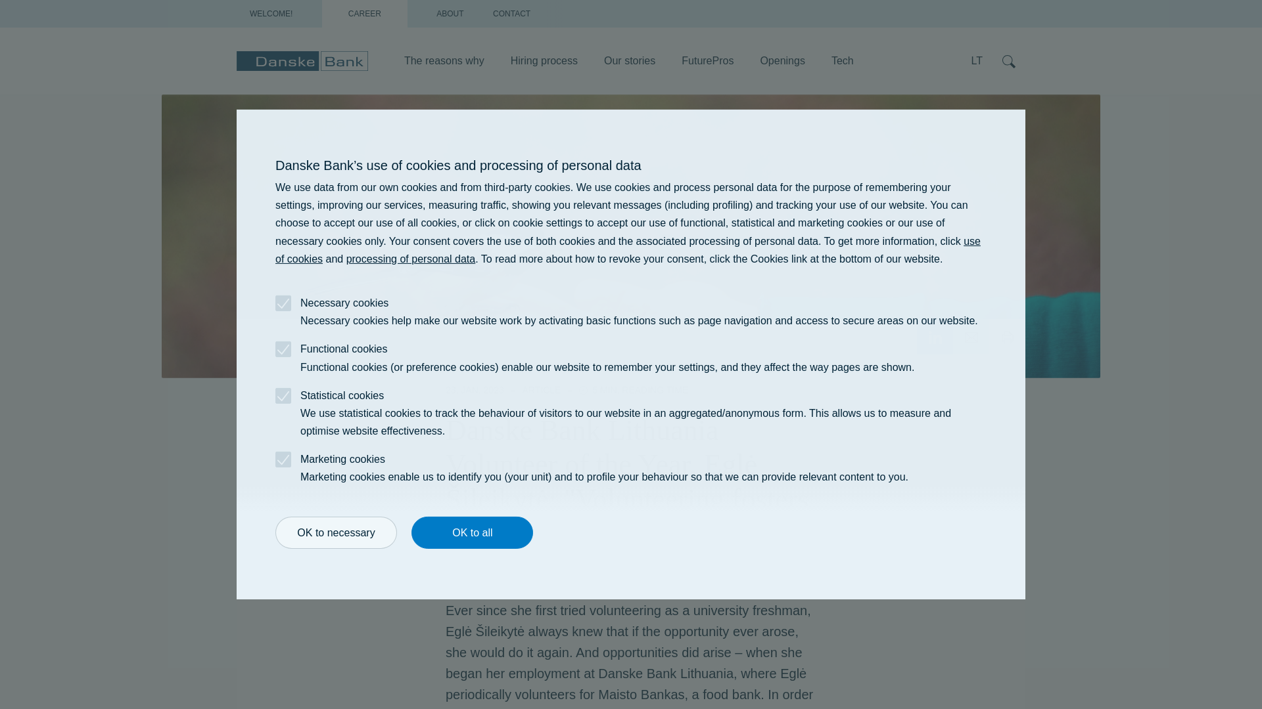 This screenshot has height=709, width=1262. Describe the element at coordinates (271, 14) in the screenshot. I see `WELCOME!` at that location.